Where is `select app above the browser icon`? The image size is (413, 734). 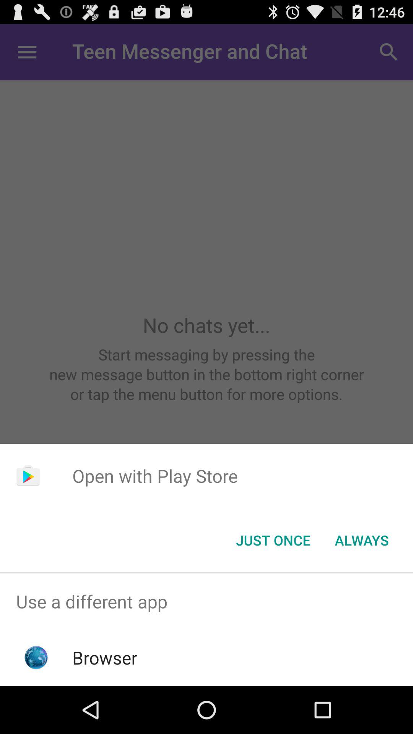
select app above the browser icon is located at coordinates (206, 602).